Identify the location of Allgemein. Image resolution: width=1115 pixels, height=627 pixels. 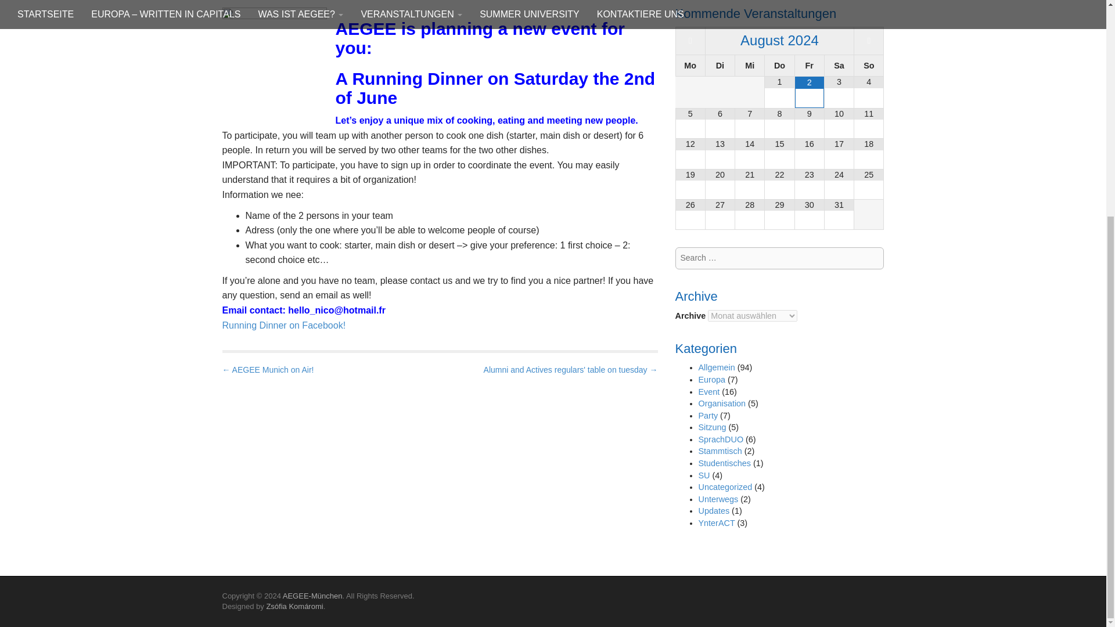
(716, 367).